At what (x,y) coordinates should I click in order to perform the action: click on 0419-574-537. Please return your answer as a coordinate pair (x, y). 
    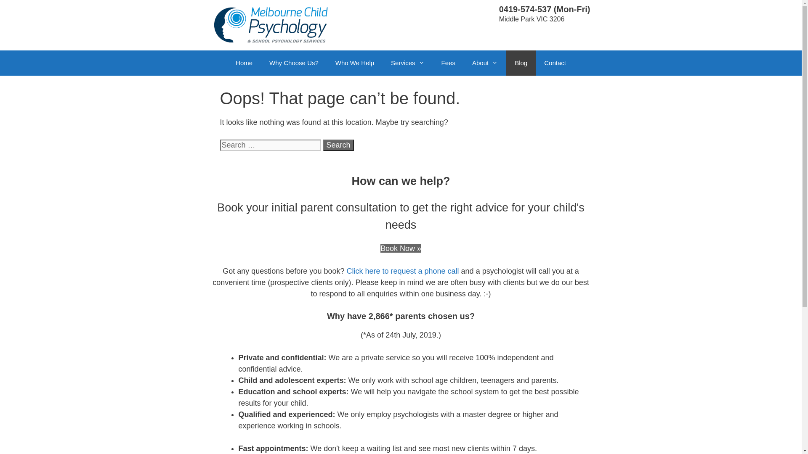
    Looking at the image, I should click on (525, 9).